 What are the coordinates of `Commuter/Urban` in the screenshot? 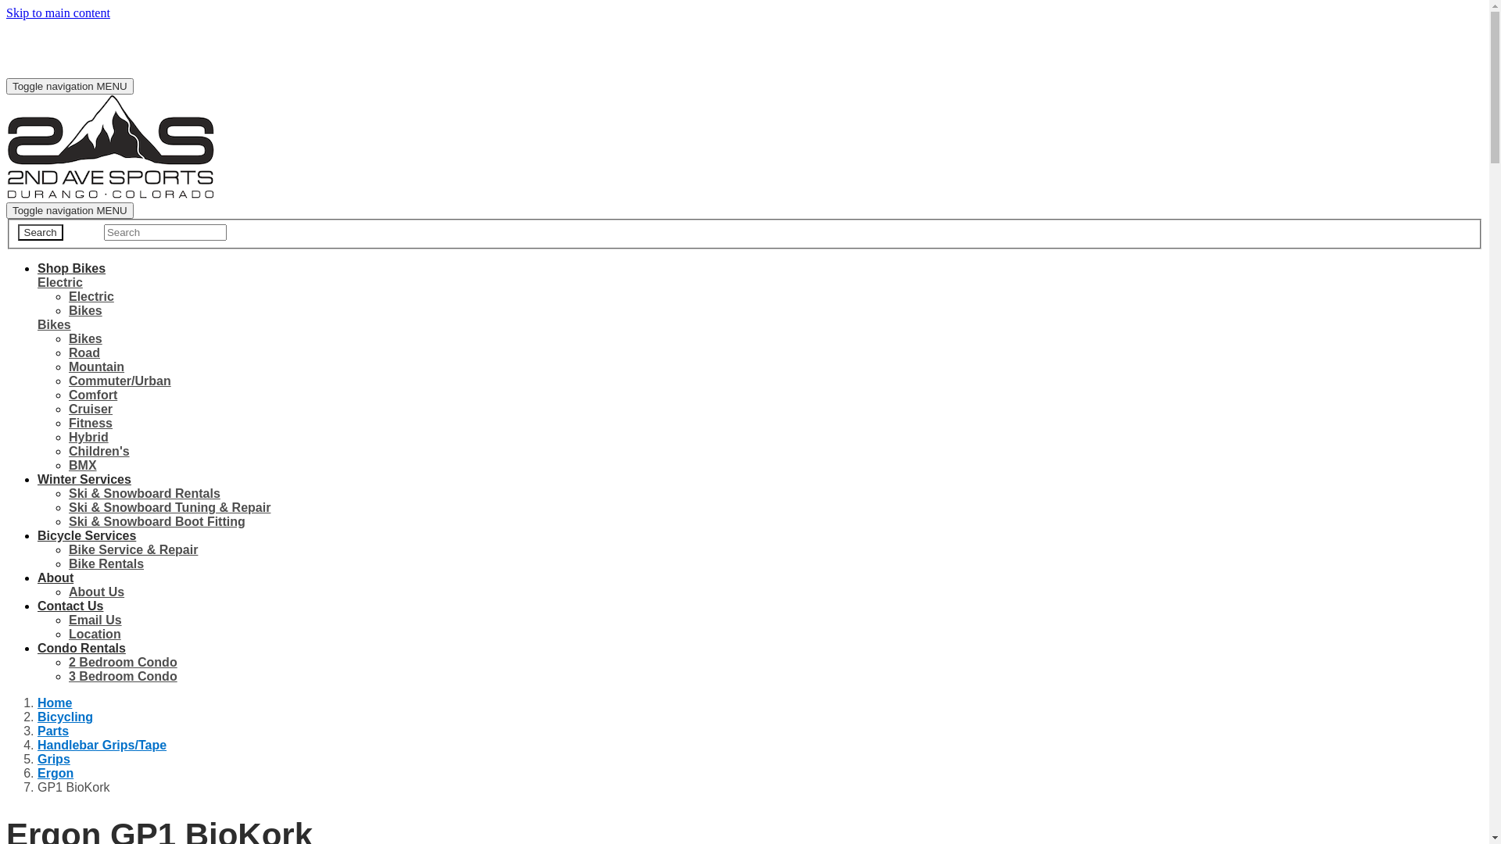 It's located at (120, 381).